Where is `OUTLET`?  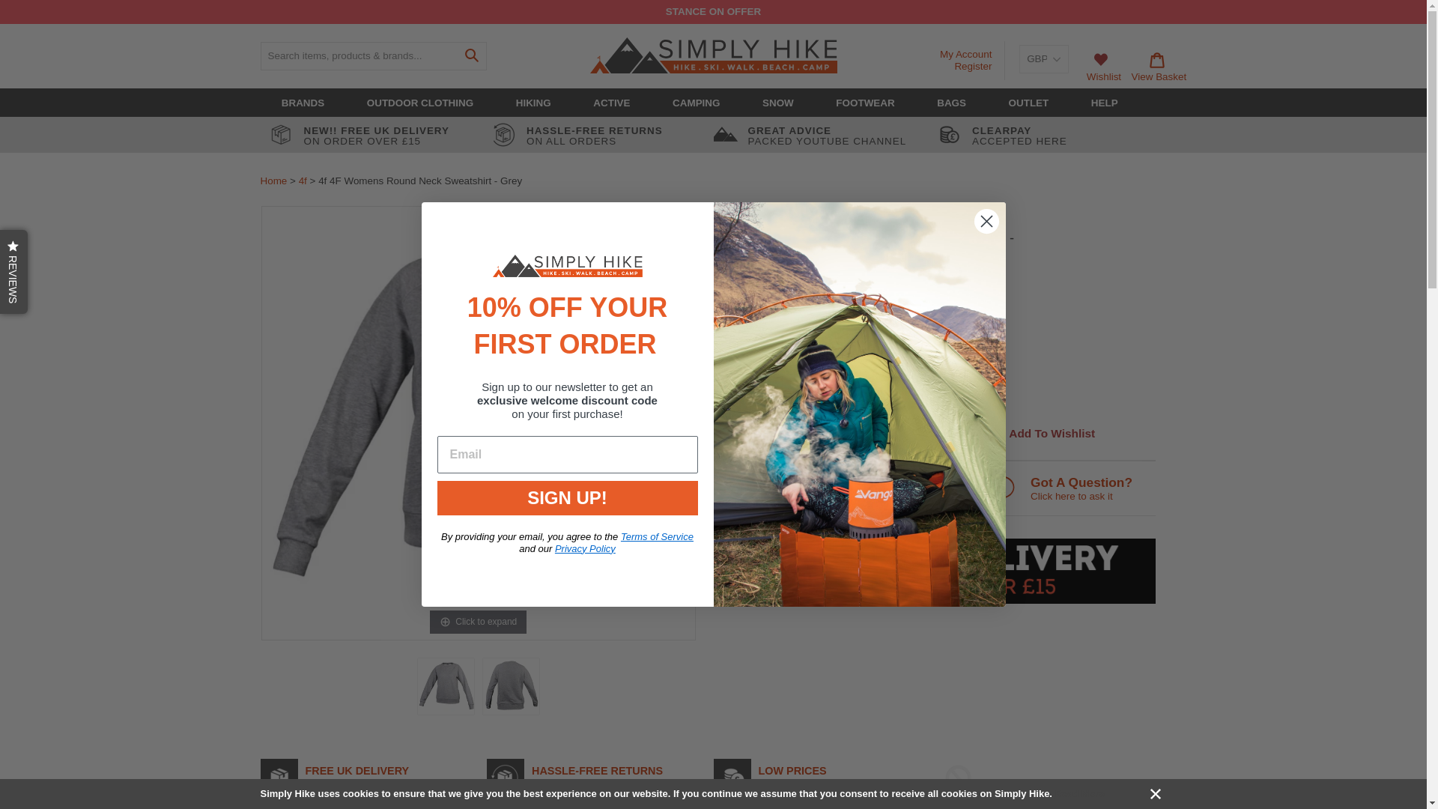 OUTLET is located at coordinates (1029, 103).